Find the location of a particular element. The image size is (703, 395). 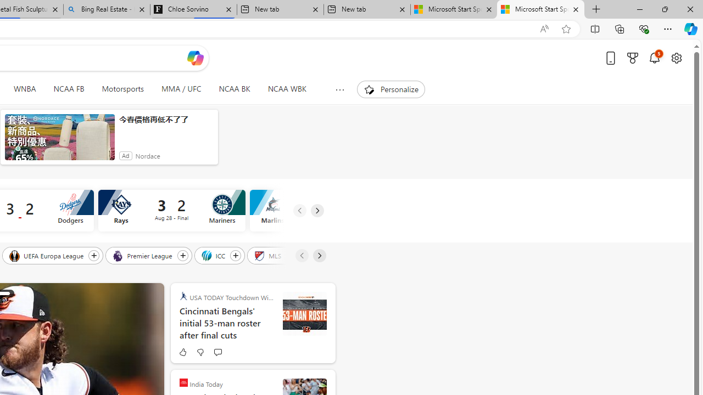

. is located at coordinates (304, 314).